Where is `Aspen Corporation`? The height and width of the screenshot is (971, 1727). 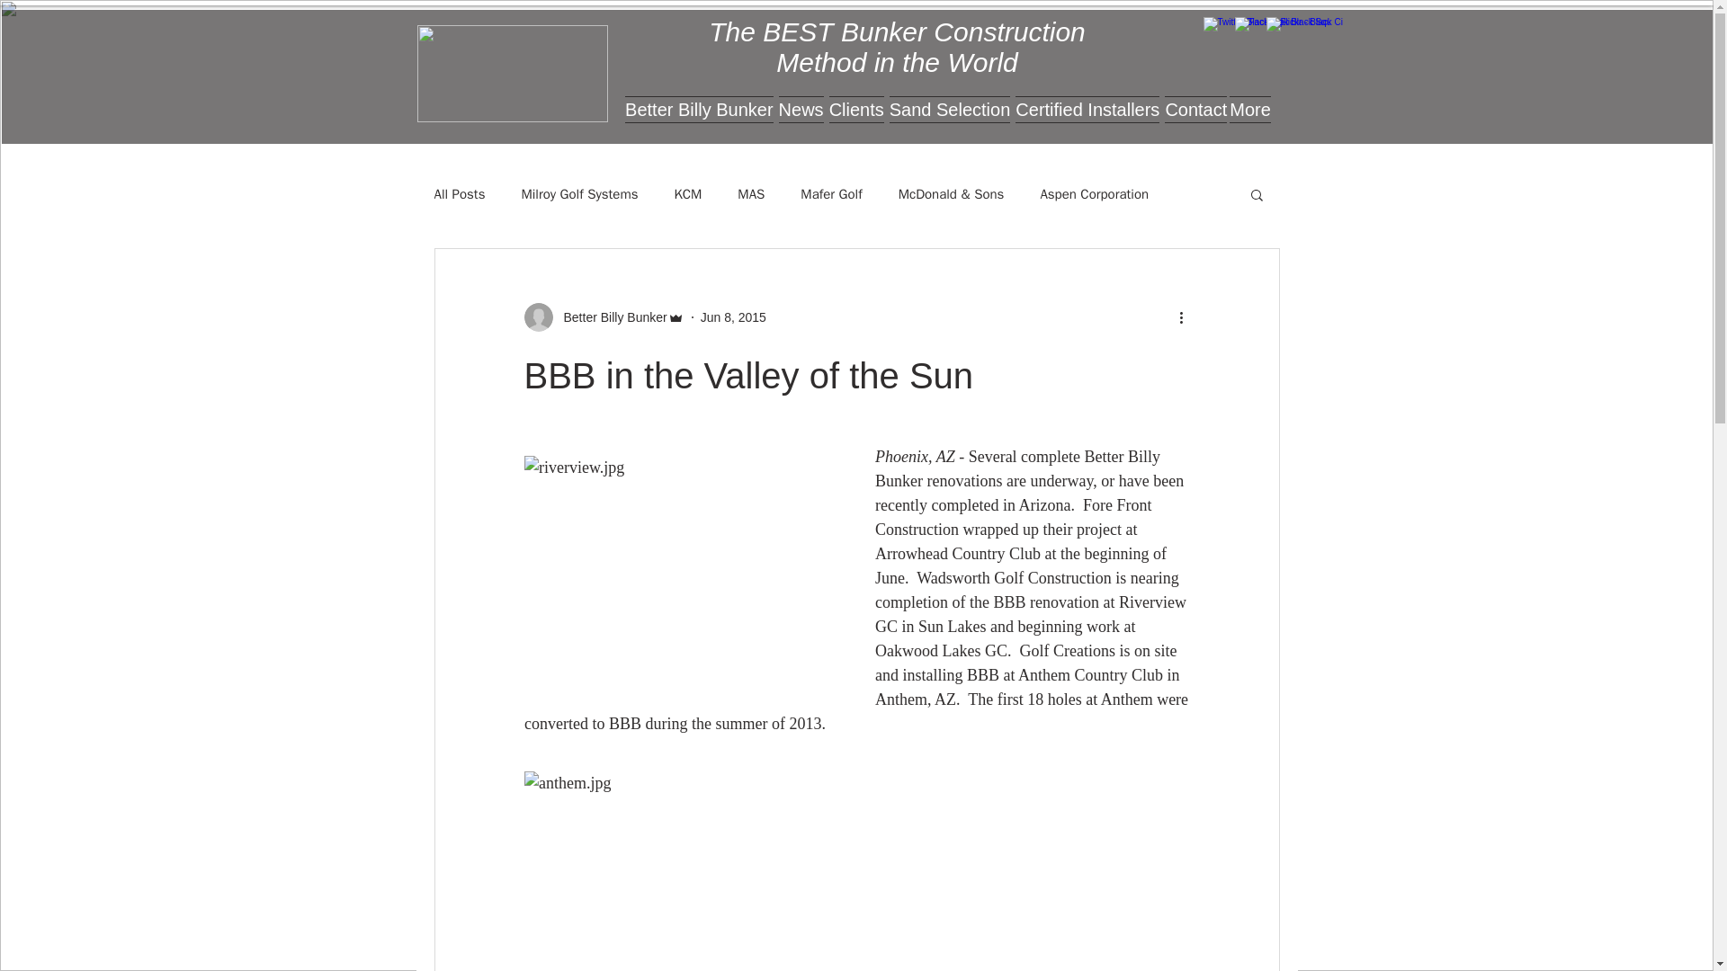
Aspen Corporation is located at coordinates (1094, 193).